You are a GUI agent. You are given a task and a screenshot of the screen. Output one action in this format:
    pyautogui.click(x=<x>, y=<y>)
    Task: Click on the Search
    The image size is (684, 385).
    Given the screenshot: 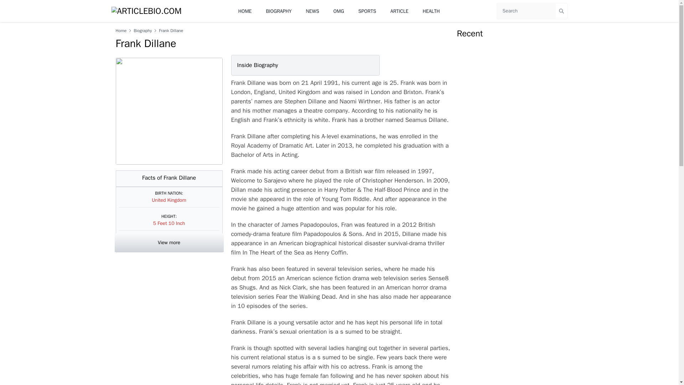 What is the action you would take?
    pyautogui.click(x=561, y=11)
    